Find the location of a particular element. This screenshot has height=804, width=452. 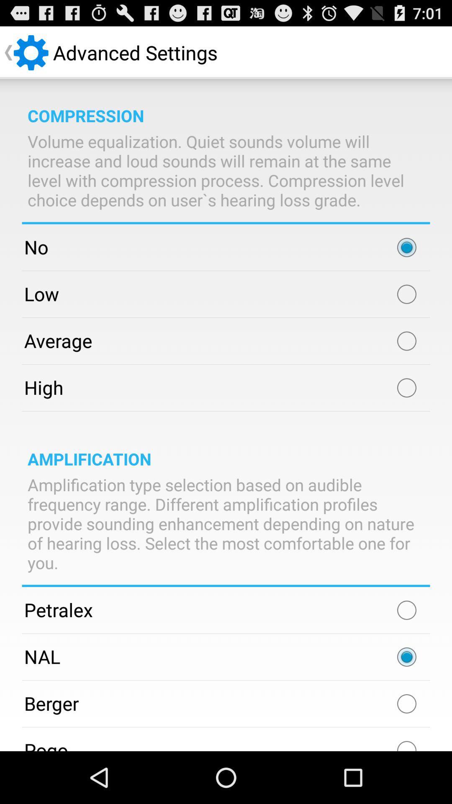

choose high compression is located at coordinates (407, 388).